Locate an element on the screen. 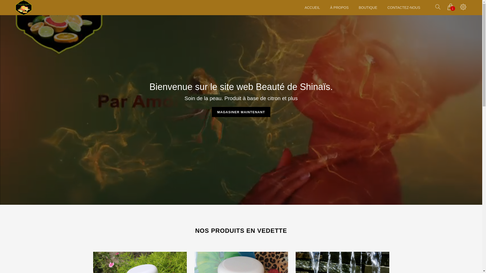  BOUTIQUE is located at coordinates (368, 8).